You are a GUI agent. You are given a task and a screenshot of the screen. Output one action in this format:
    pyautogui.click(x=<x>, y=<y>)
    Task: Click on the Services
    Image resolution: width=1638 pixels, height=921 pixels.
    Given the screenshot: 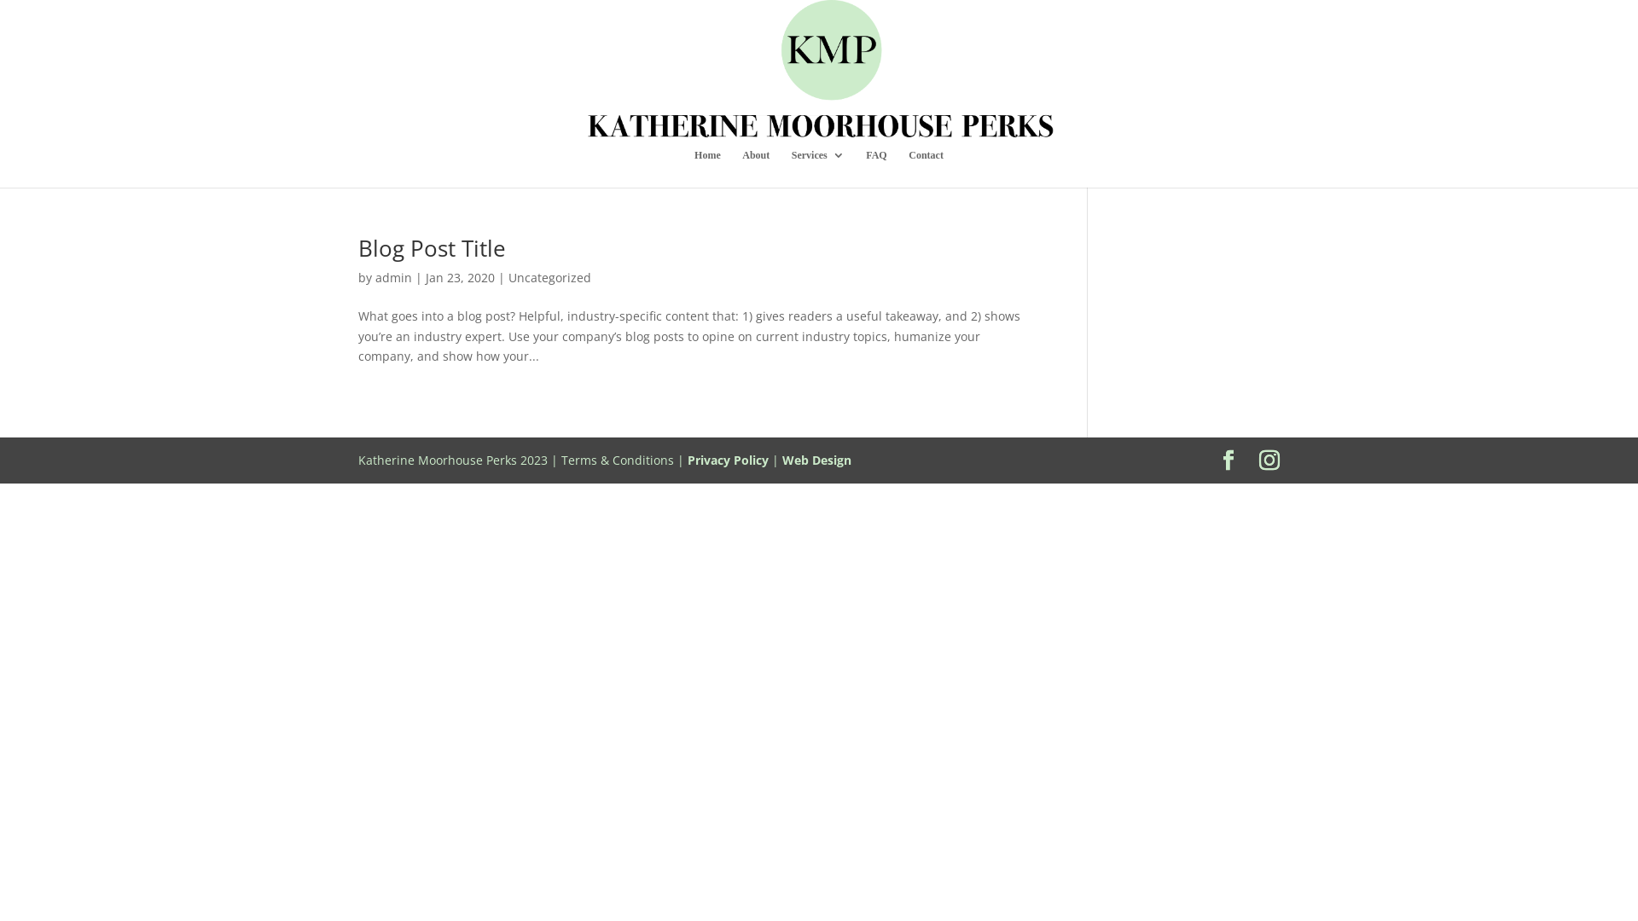 What is the action you would take?
    pyautogui.click(x=818, y=169)
    